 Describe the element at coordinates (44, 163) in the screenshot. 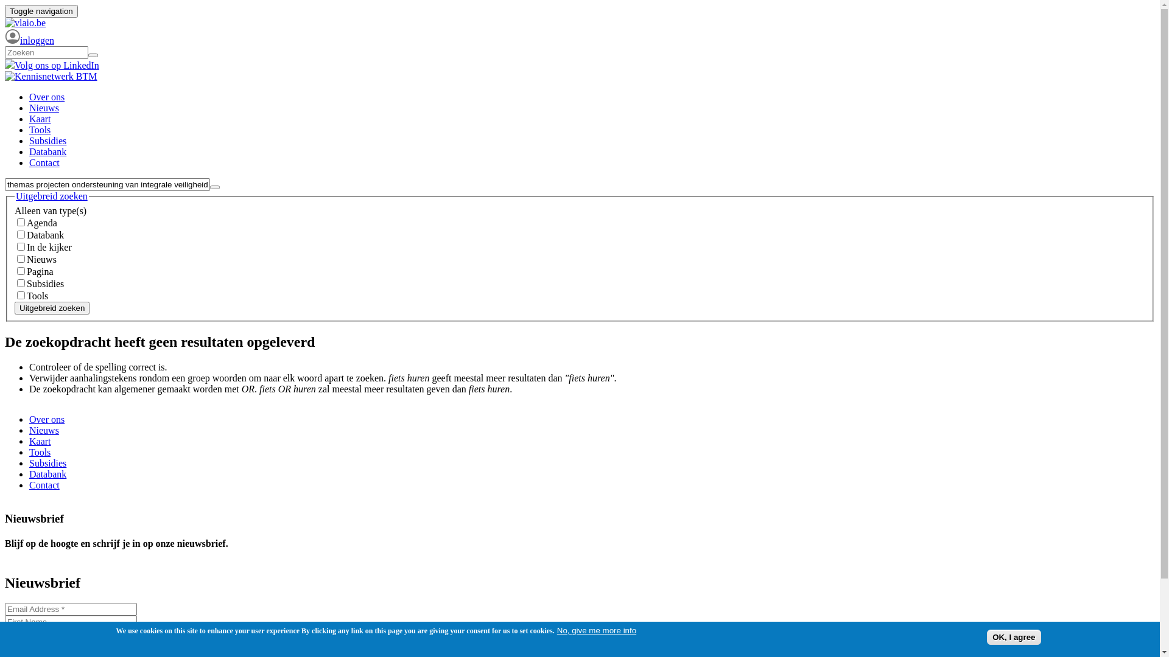

I see `Contact` at that location.